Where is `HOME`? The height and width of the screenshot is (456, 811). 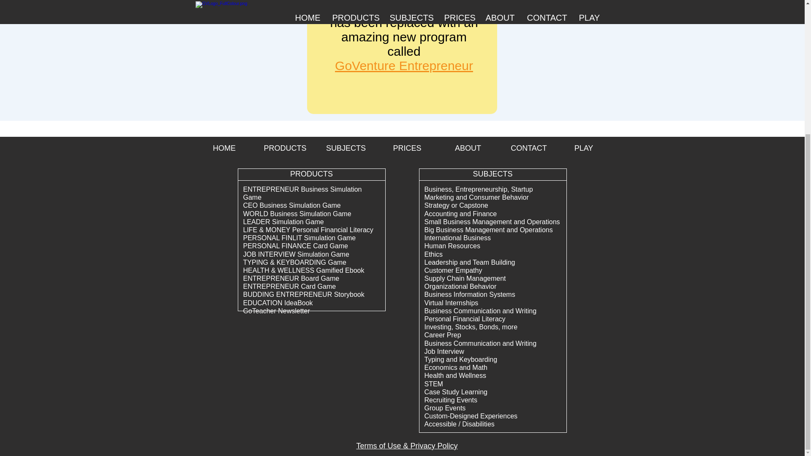 HOME is located at coordinates (224, 148).